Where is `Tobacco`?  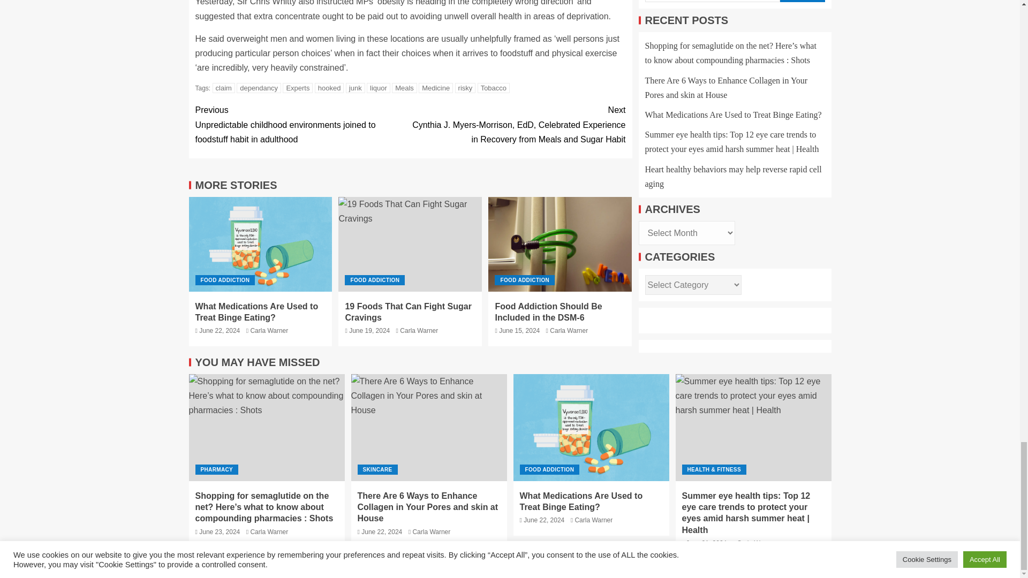 Tobacco is located at coordinates (494, 88).